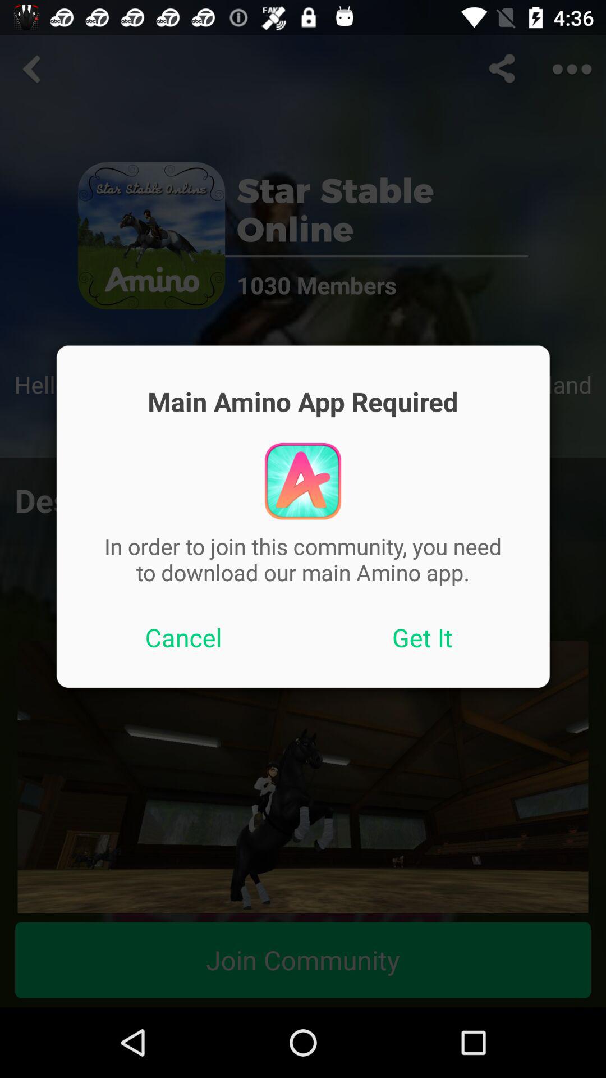  What do you see at coordinates (423, 637) in the screenshot?
I see `press the app below the in order to item` at bounding box center [423, 637].